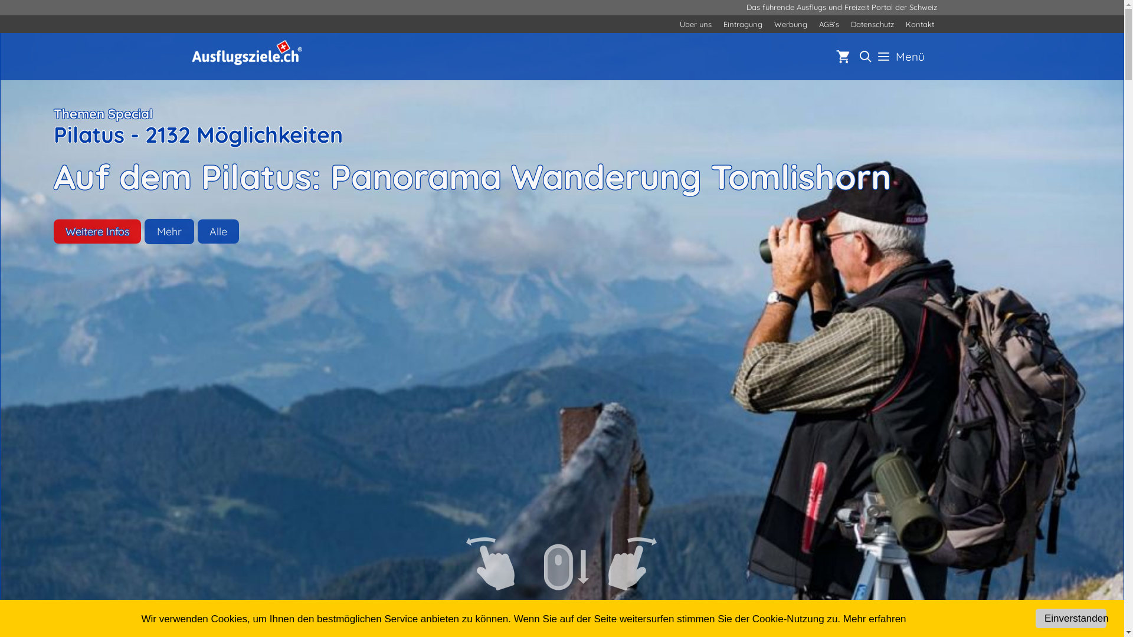 The width and height of the screenshot is (1133, 637). Describe the element at coordinates (791, 24) in the screenshot. I see `Werbung` at that location.